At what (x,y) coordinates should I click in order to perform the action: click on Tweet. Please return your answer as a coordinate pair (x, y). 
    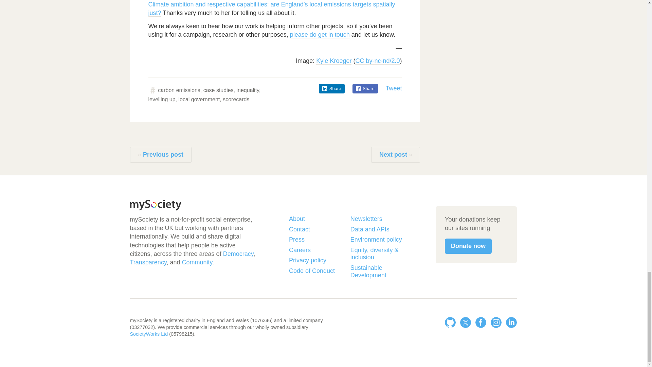
    Looking at the image, I should click on (393, 88).